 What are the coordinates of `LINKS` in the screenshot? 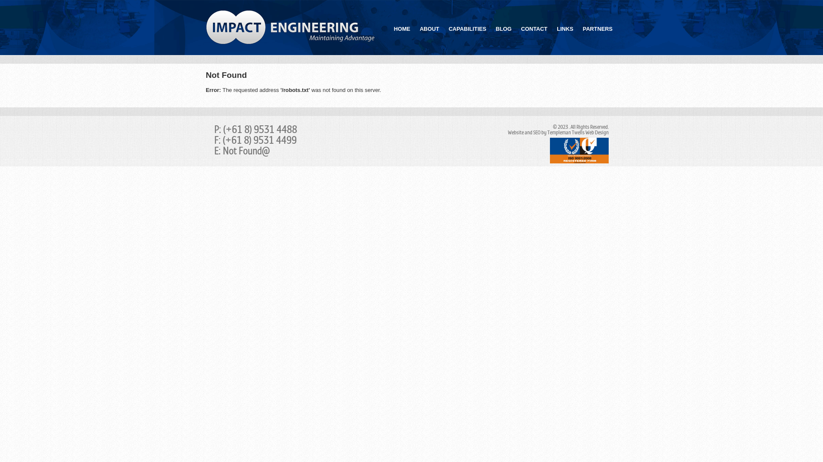 It's located at (565, 29).